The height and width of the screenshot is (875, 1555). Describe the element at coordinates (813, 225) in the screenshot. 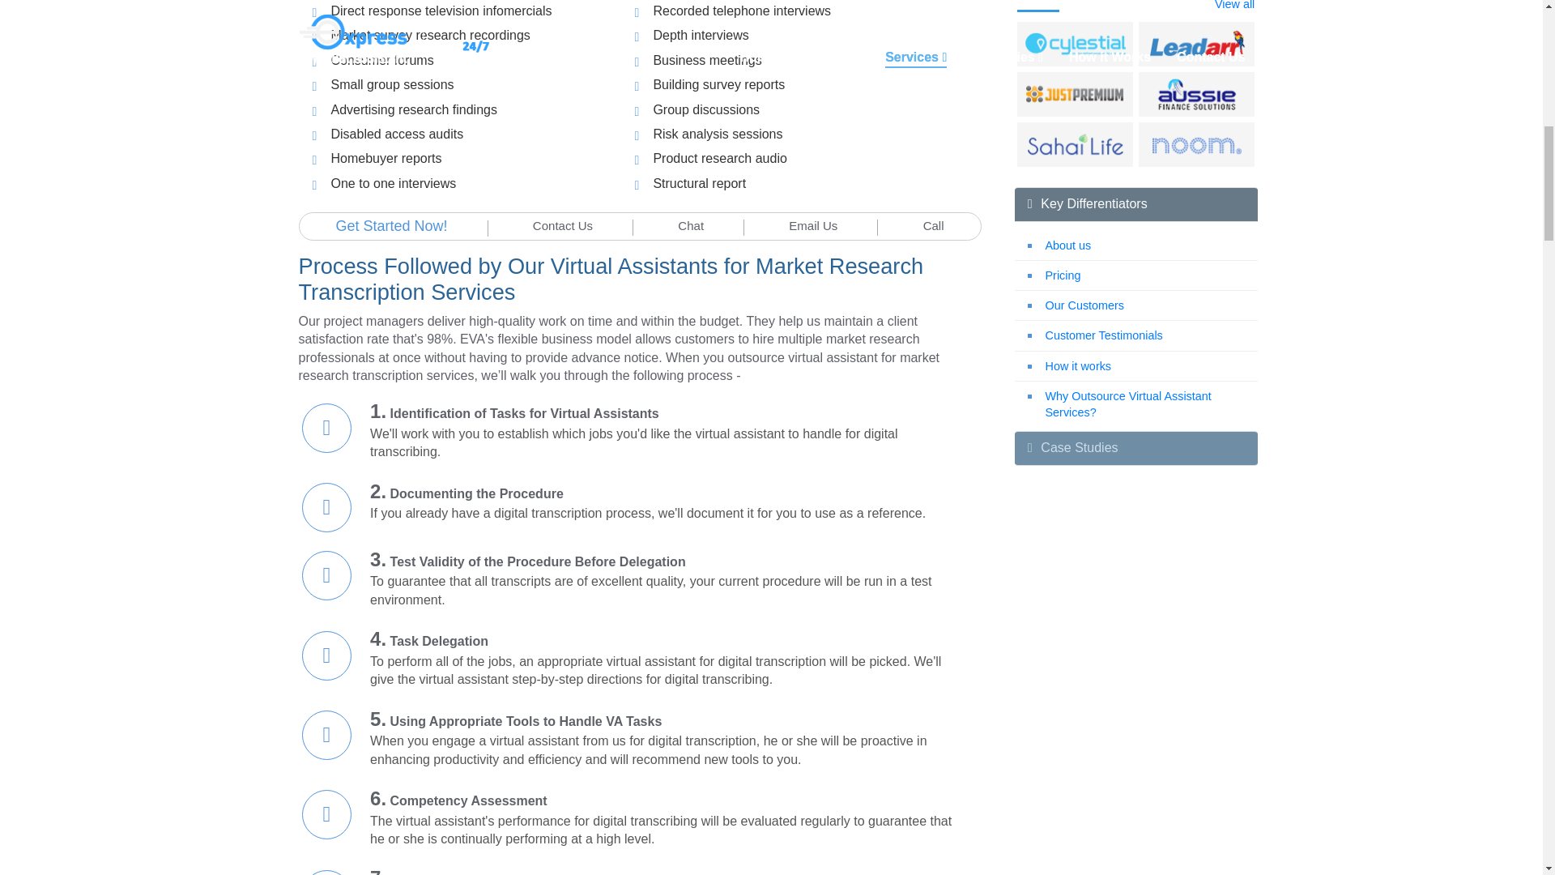

I see `Email Us` at that location.